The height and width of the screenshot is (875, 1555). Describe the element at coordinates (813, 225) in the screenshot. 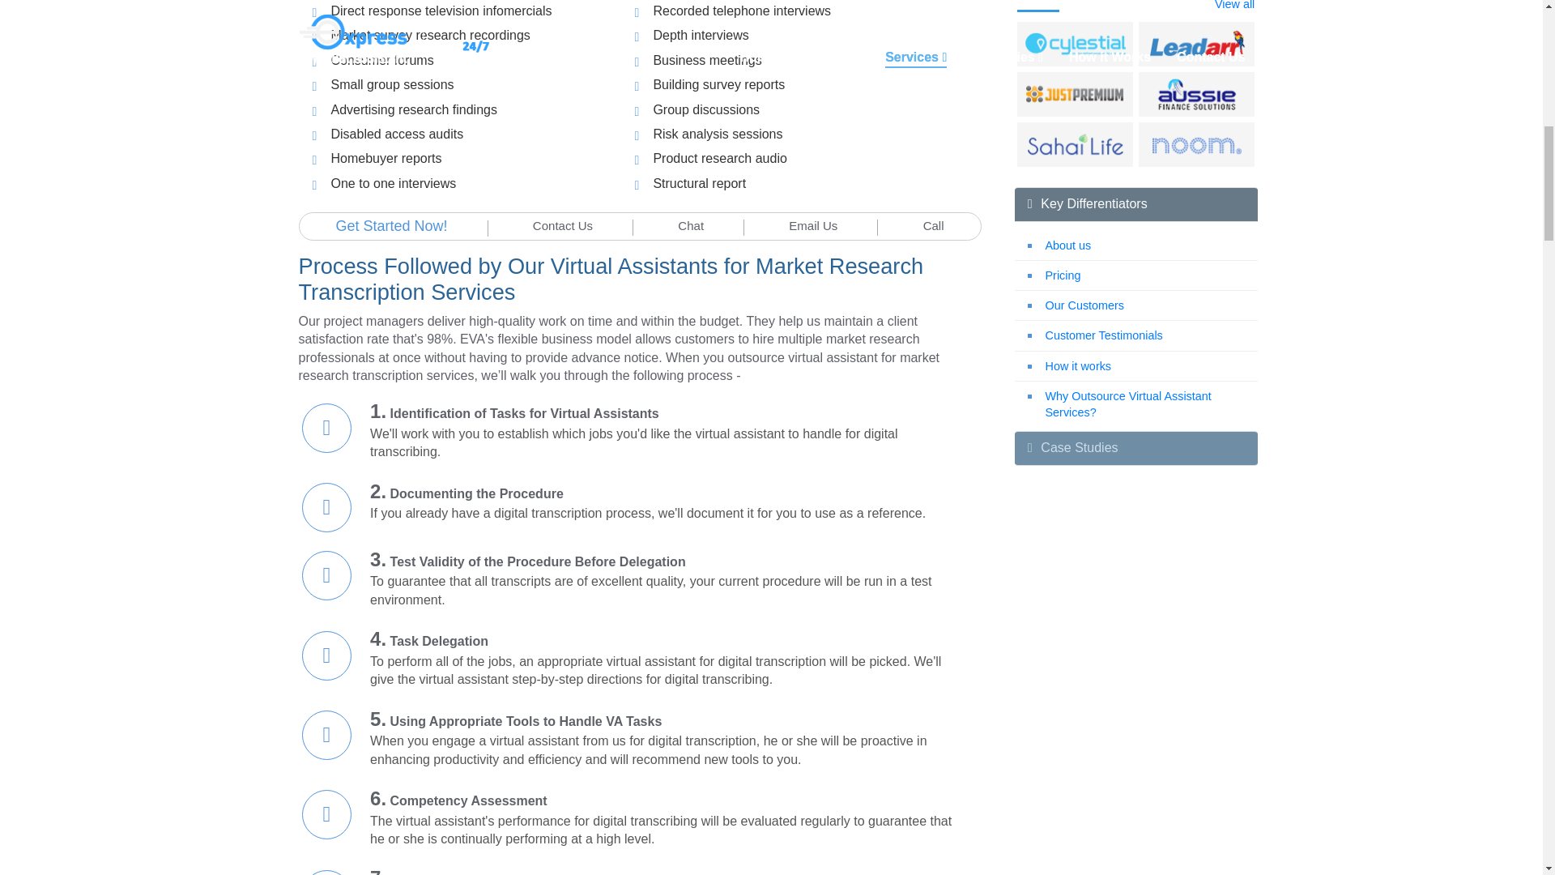

I see `Email Us` at that location.